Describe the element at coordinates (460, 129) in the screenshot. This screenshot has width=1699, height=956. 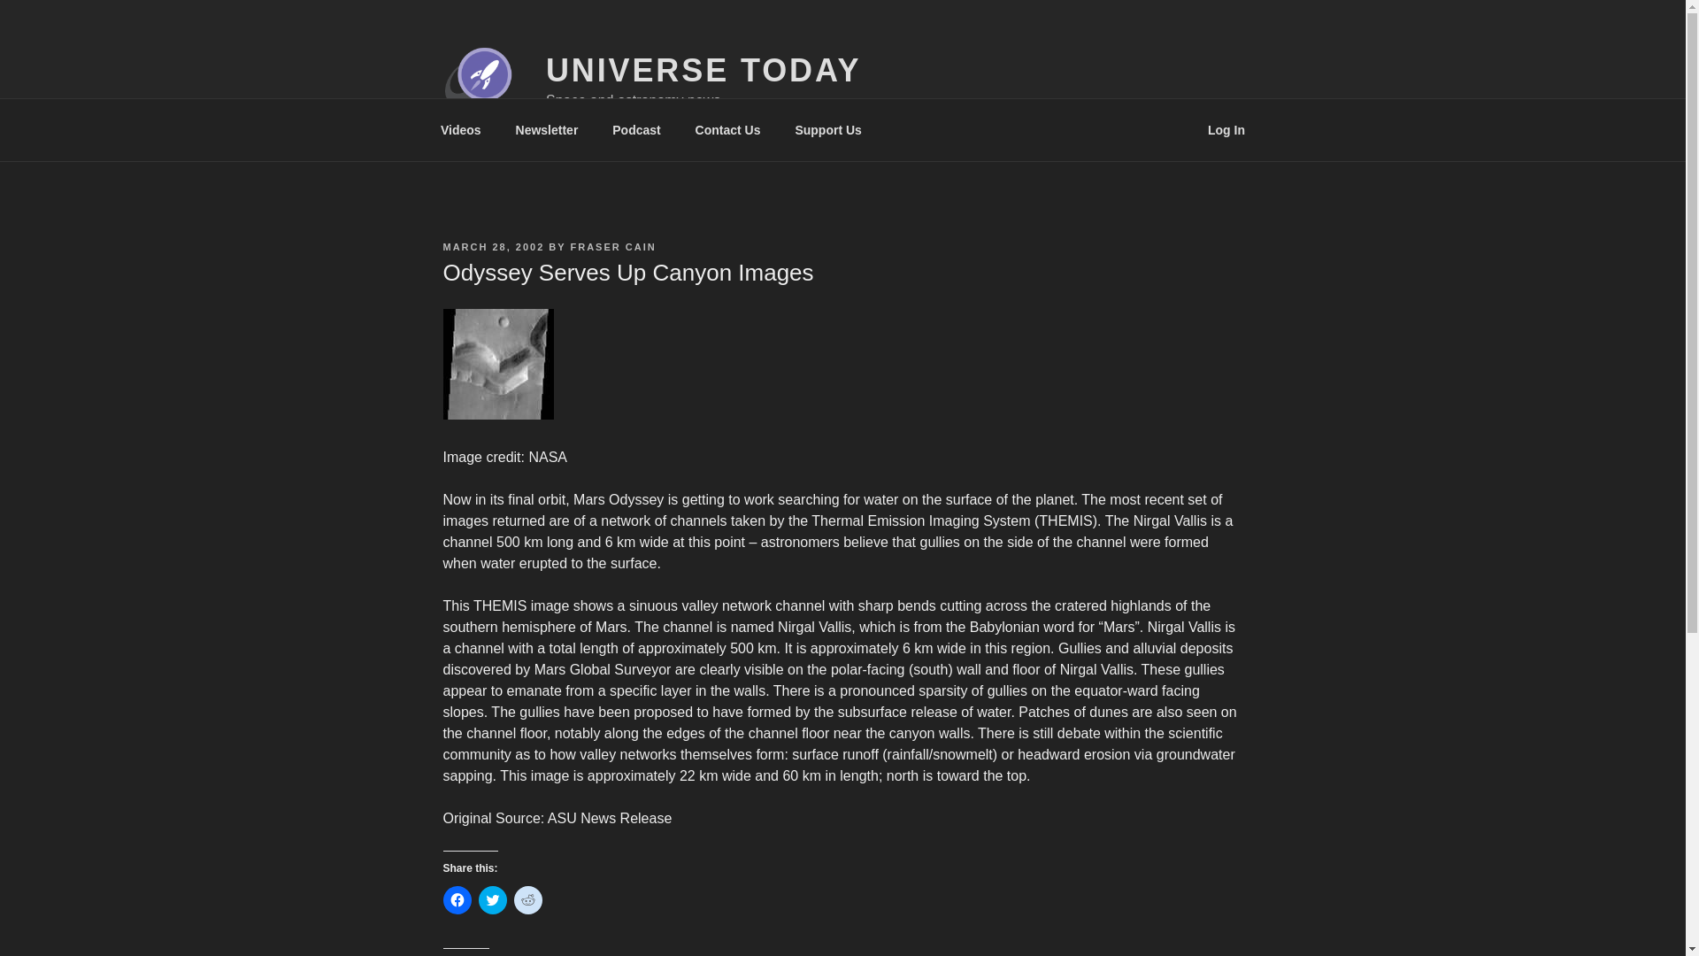
I see `Videos` at that location.